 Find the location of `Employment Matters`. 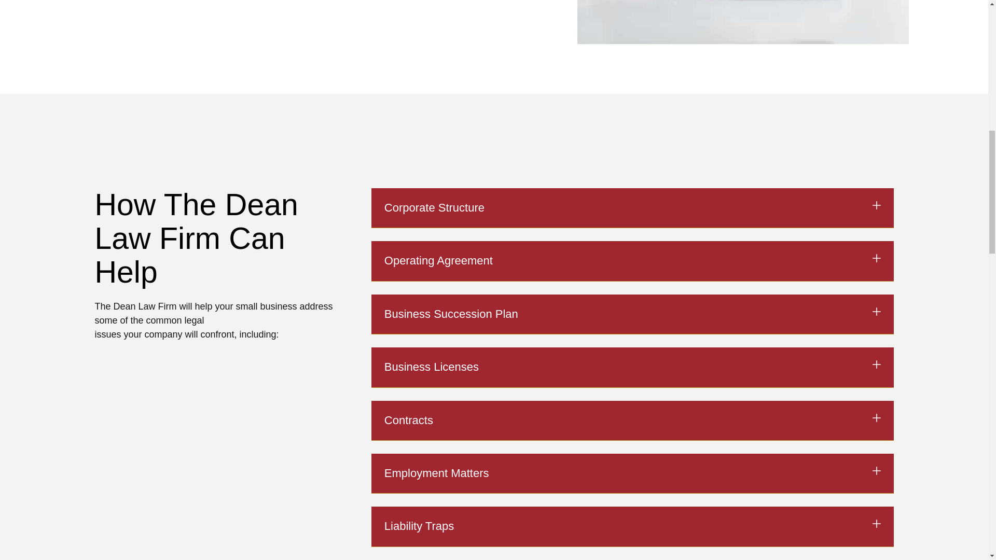

Employment Matters is located at coordinates (437, 473).